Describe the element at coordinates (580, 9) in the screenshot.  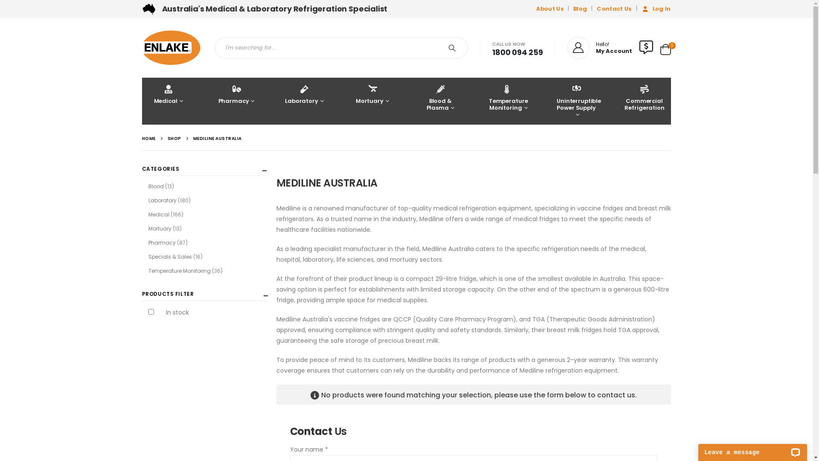
I see `Blog` at that location.